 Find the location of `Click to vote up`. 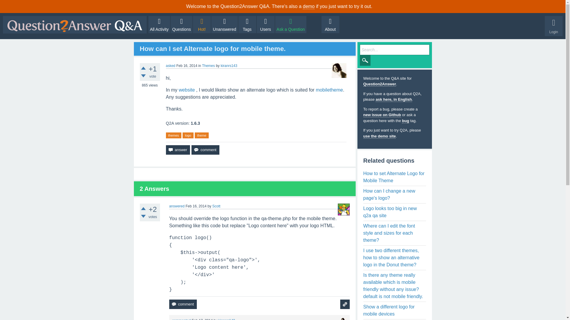

Click to vote up is located at coordinates (143, 68).